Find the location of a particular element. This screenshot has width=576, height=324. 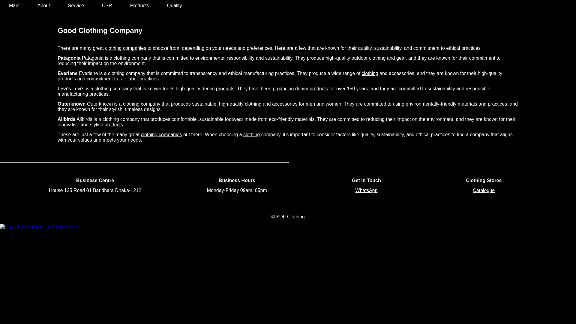

products is located at coordinates (225, 88).